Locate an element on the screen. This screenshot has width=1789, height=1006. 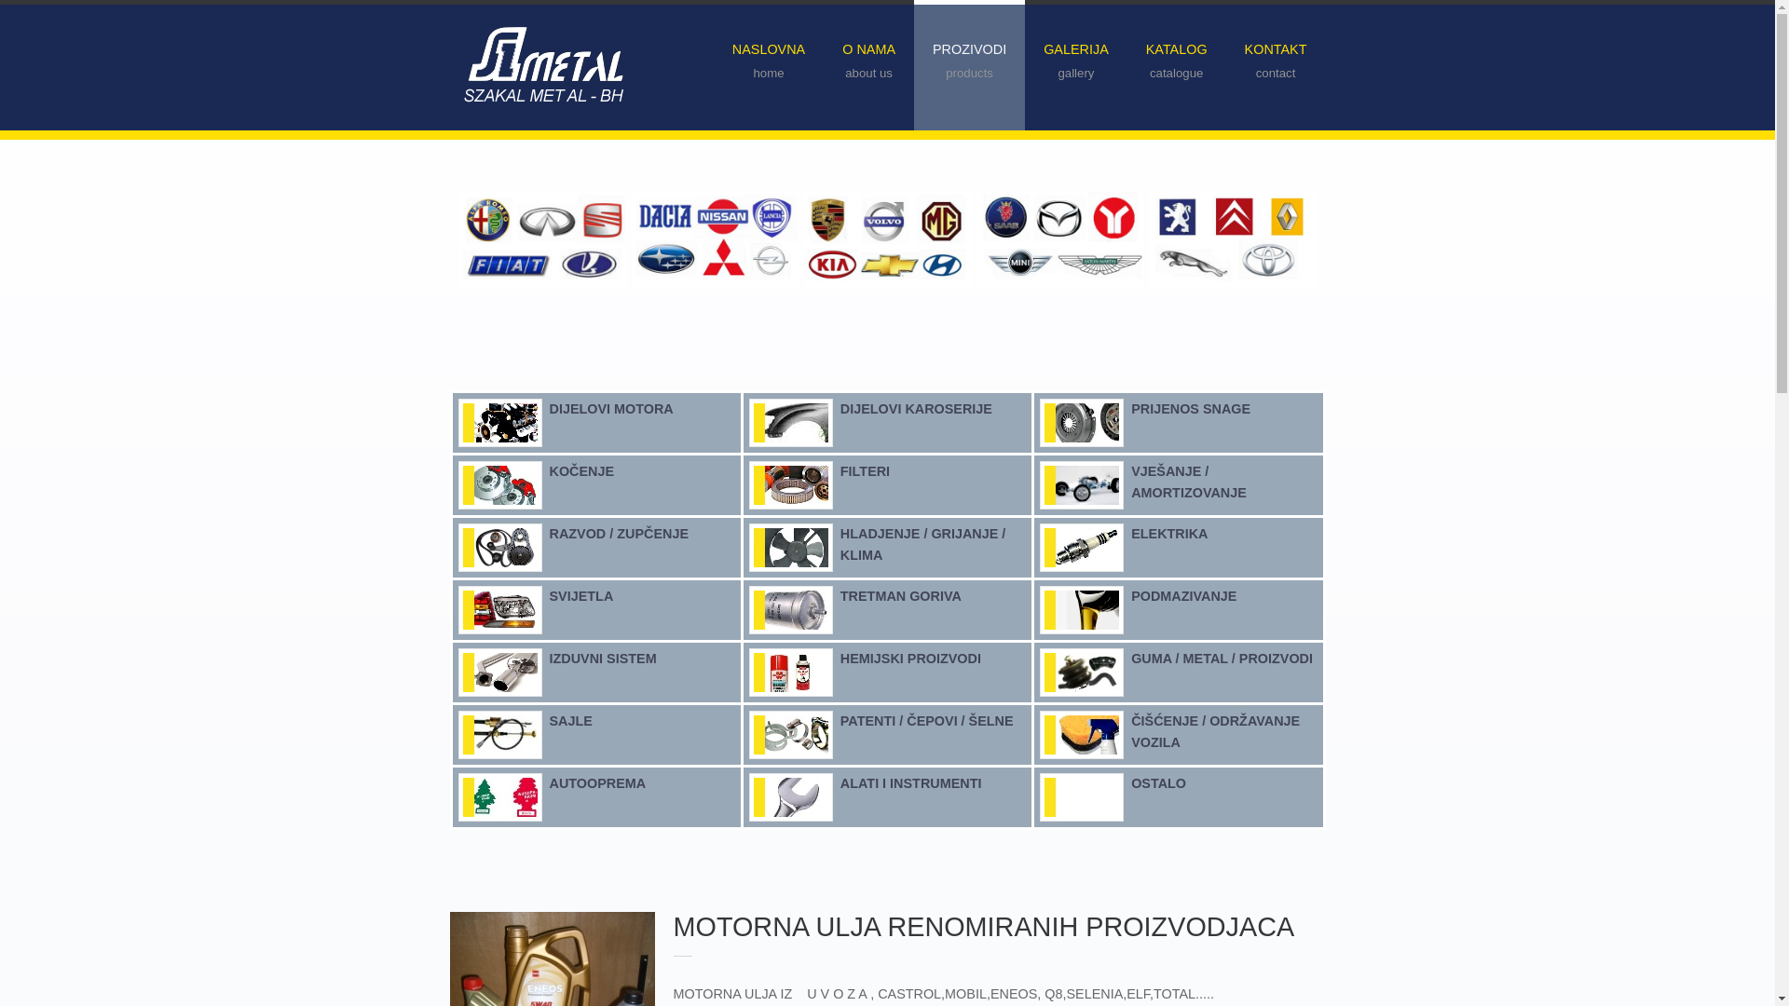
AUTOOPREMA is located at coordinates (598, 783).